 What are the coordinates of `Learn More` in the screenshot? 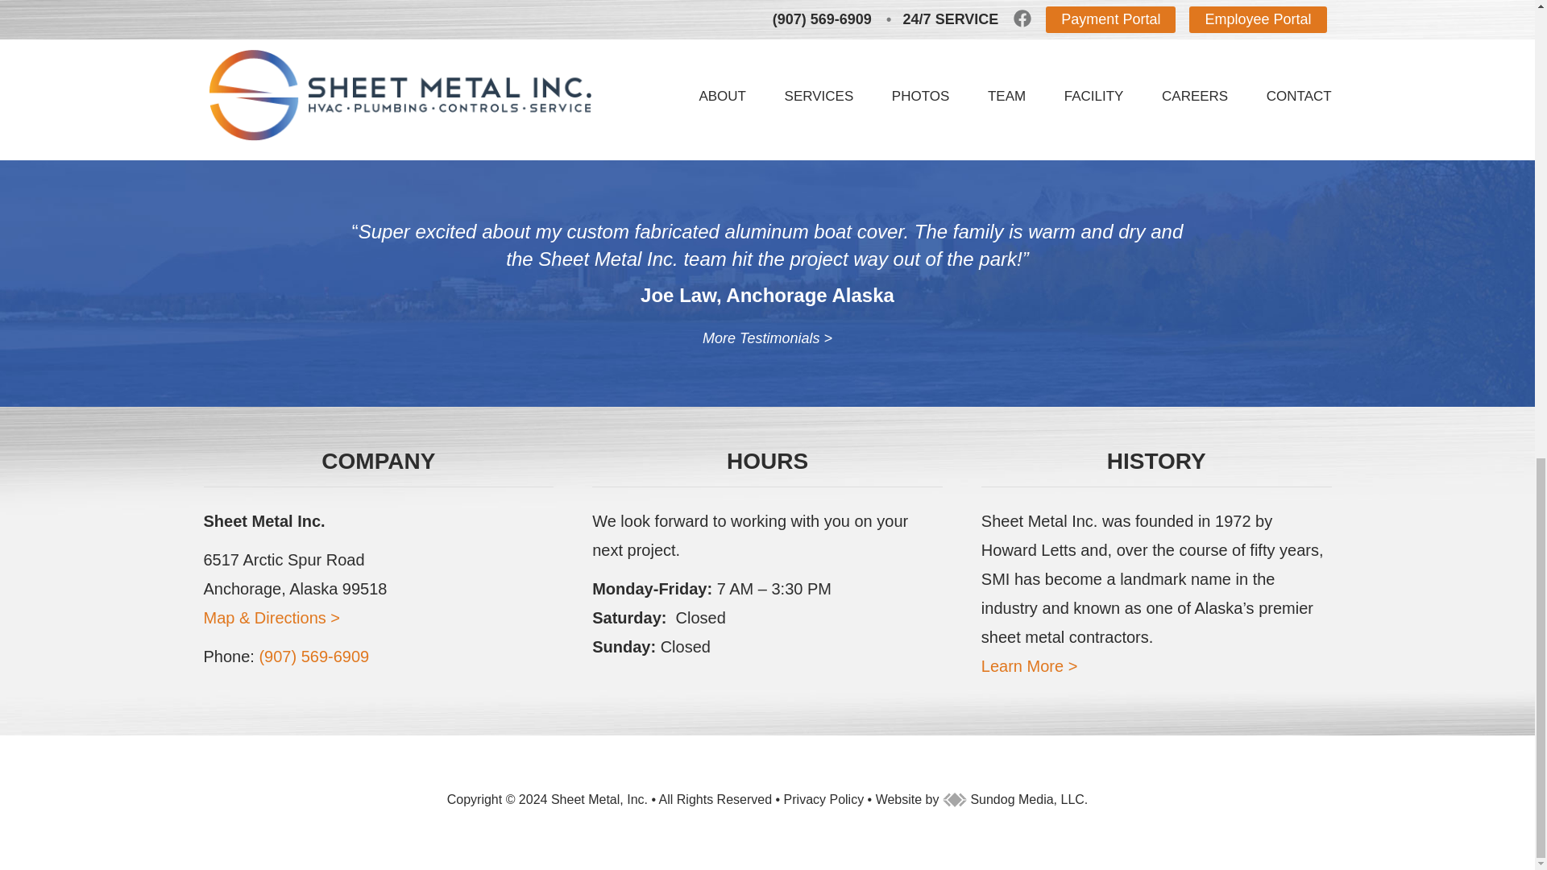 It's located at (1030, 666).